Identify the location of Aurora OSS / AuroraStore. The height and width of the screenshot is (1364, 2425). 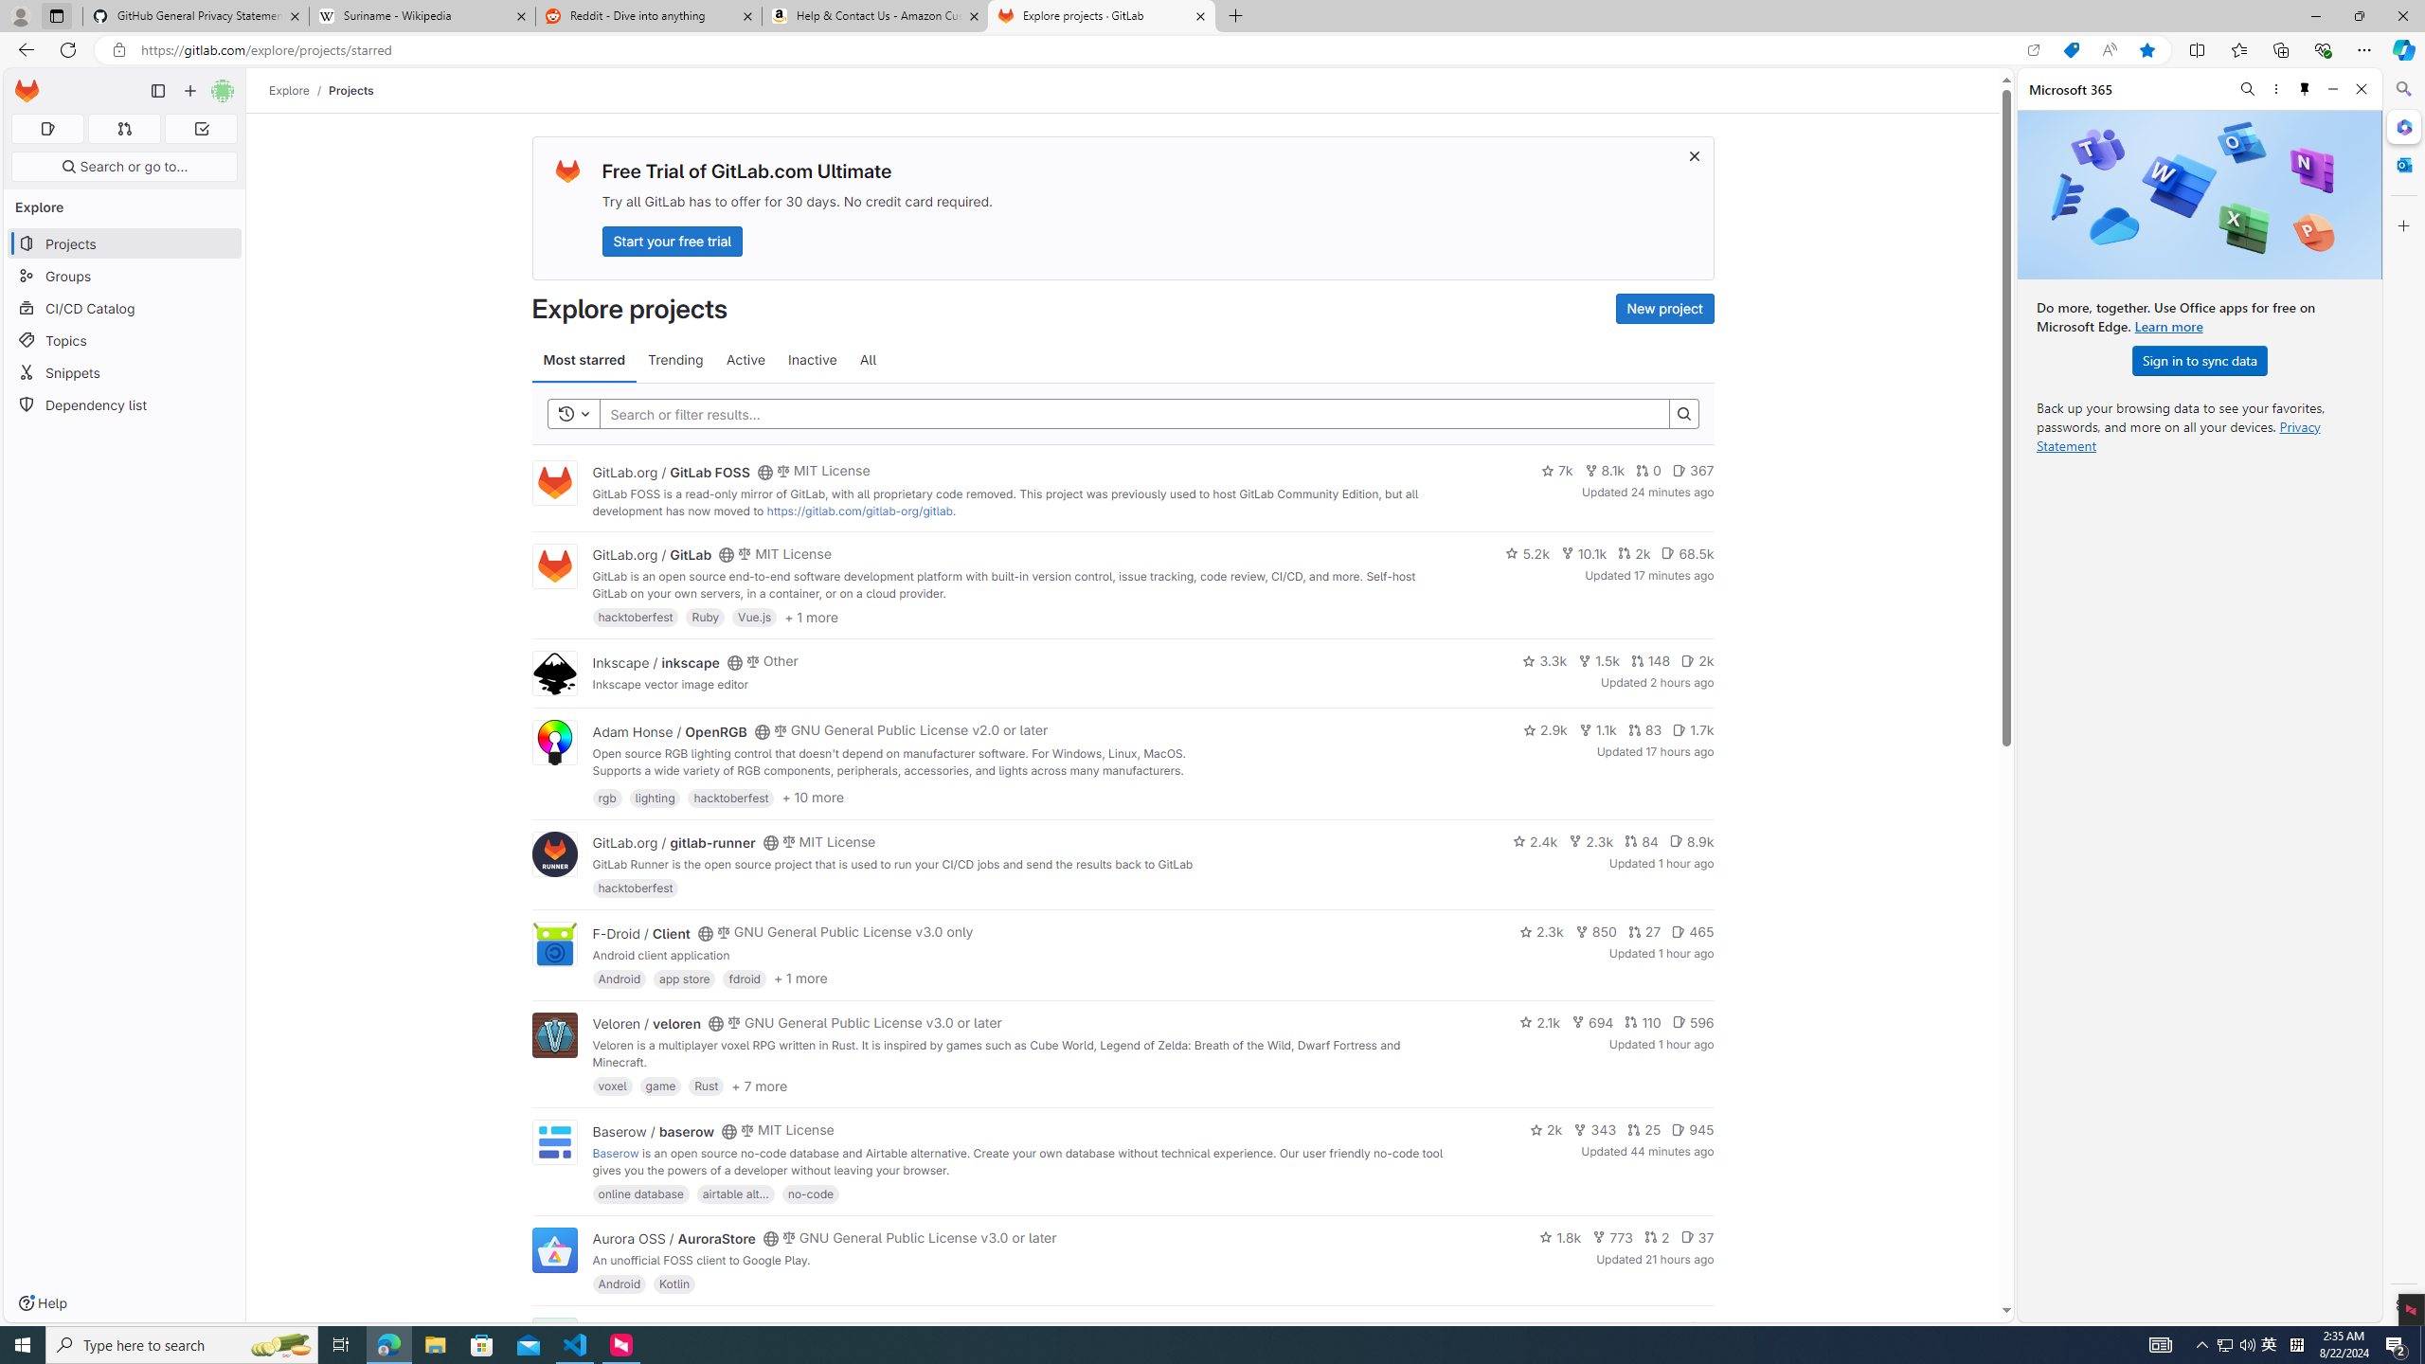
(674, 1239).